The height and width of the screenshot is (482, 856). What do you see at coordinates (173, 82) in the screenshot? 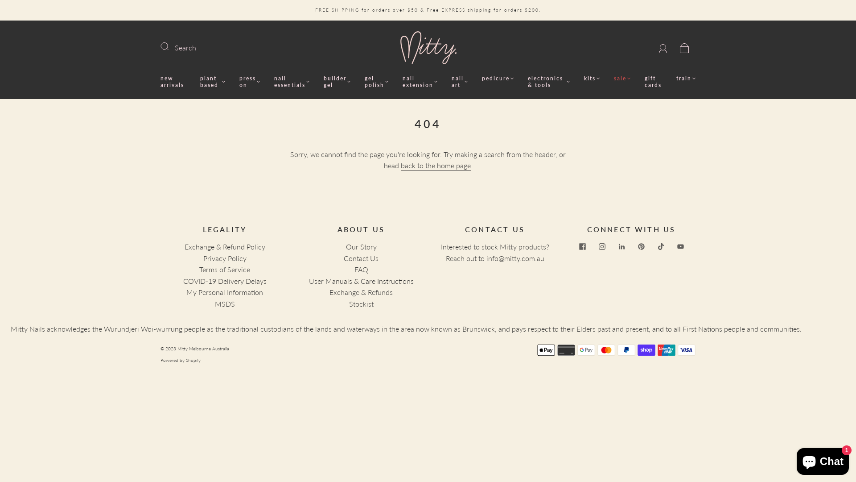
I see `new arrivals` at bounding box center [173, 82].